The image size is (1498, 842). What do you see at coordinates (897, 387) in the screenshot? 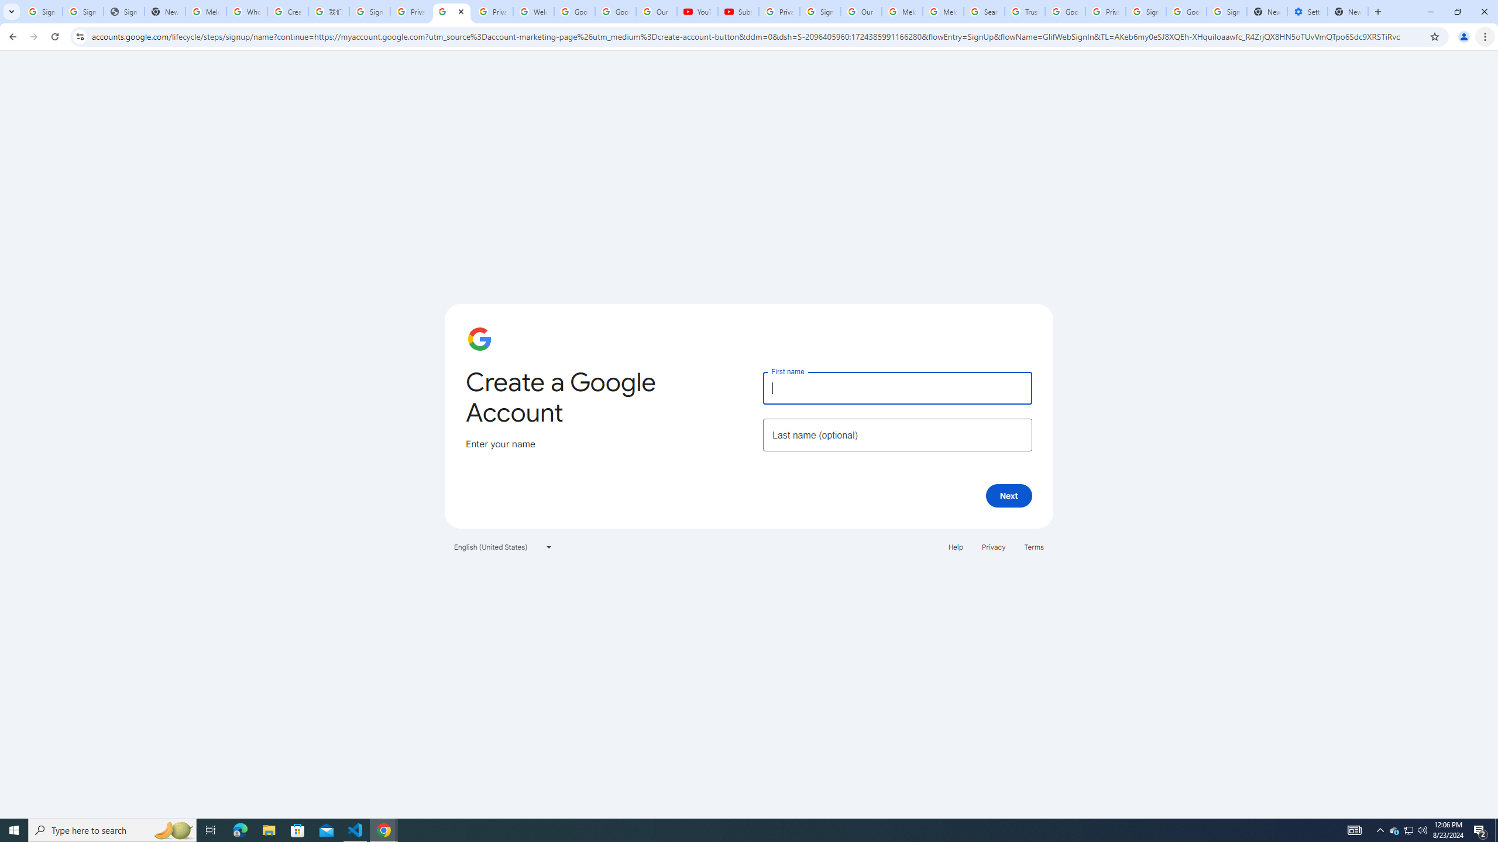
I see `First name` at bounding box center [897, 387].